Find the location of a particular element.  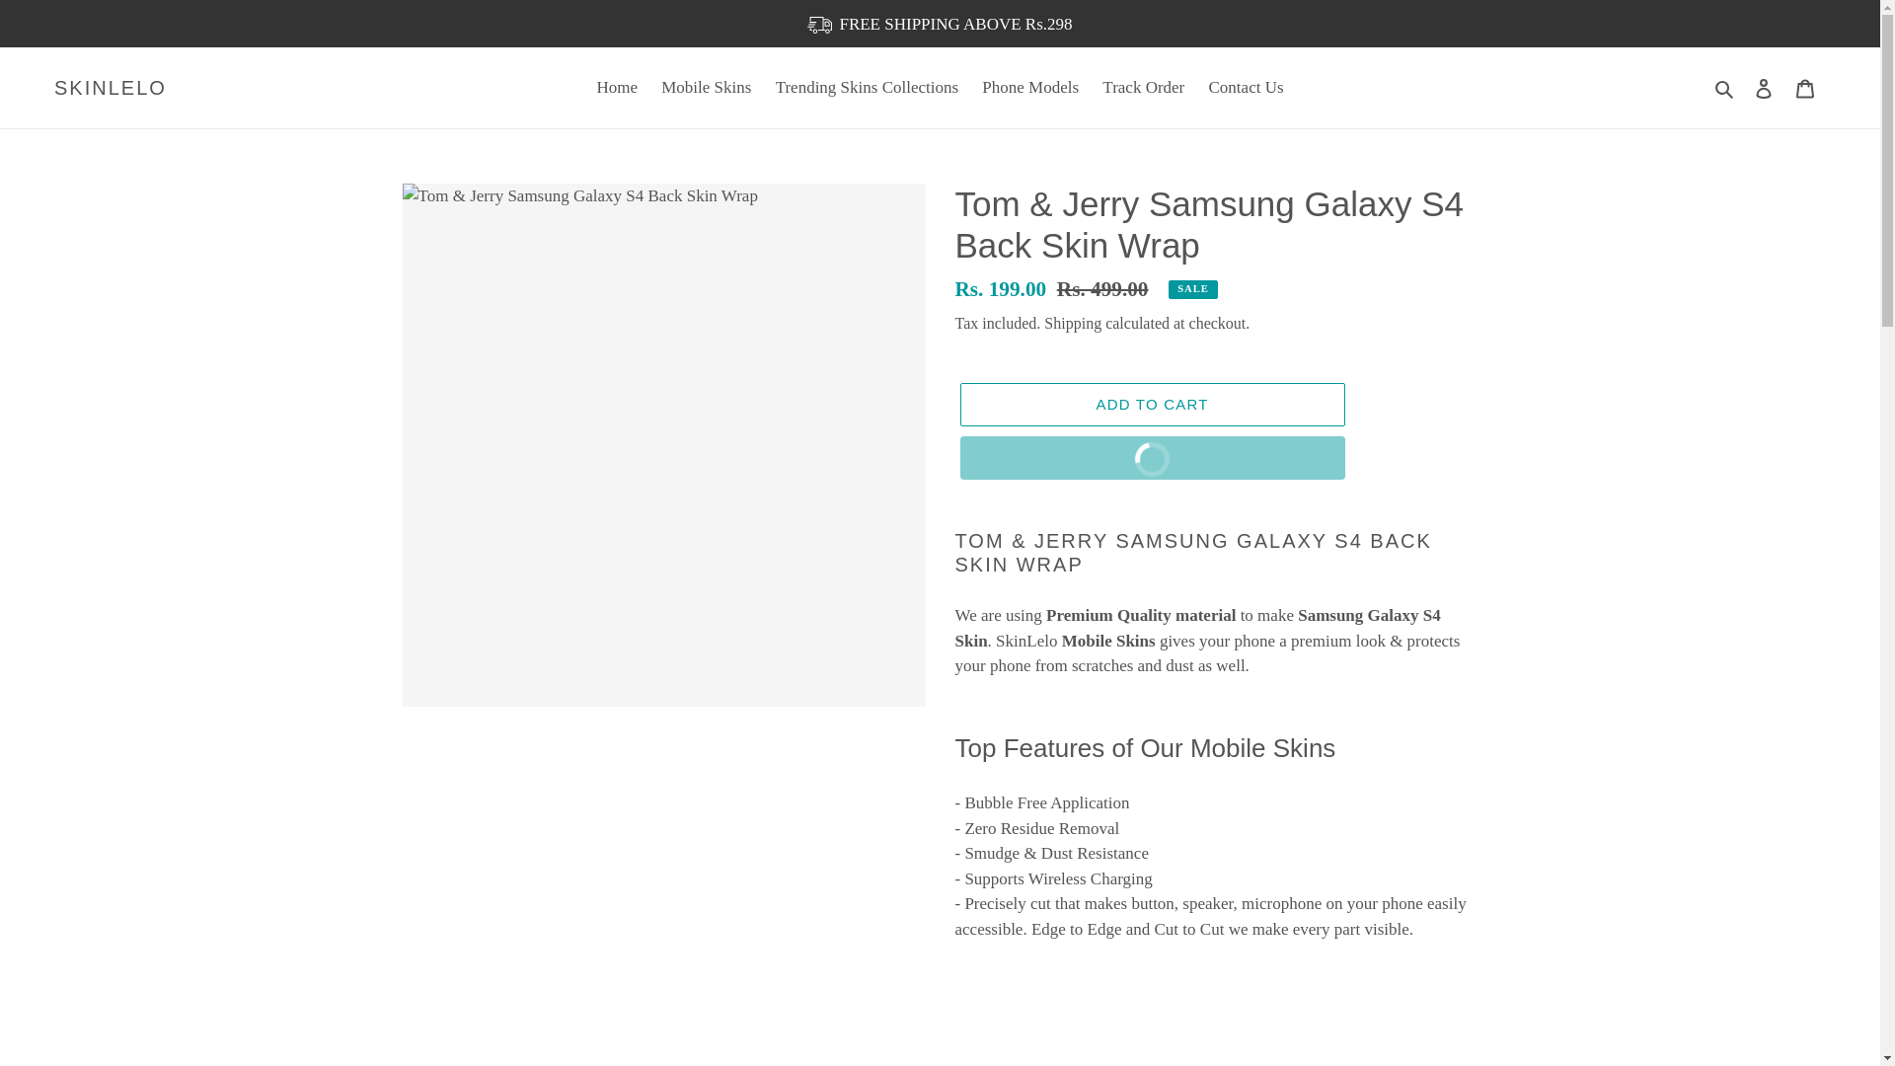

Contact Us is located at coordinates (1151, 458).